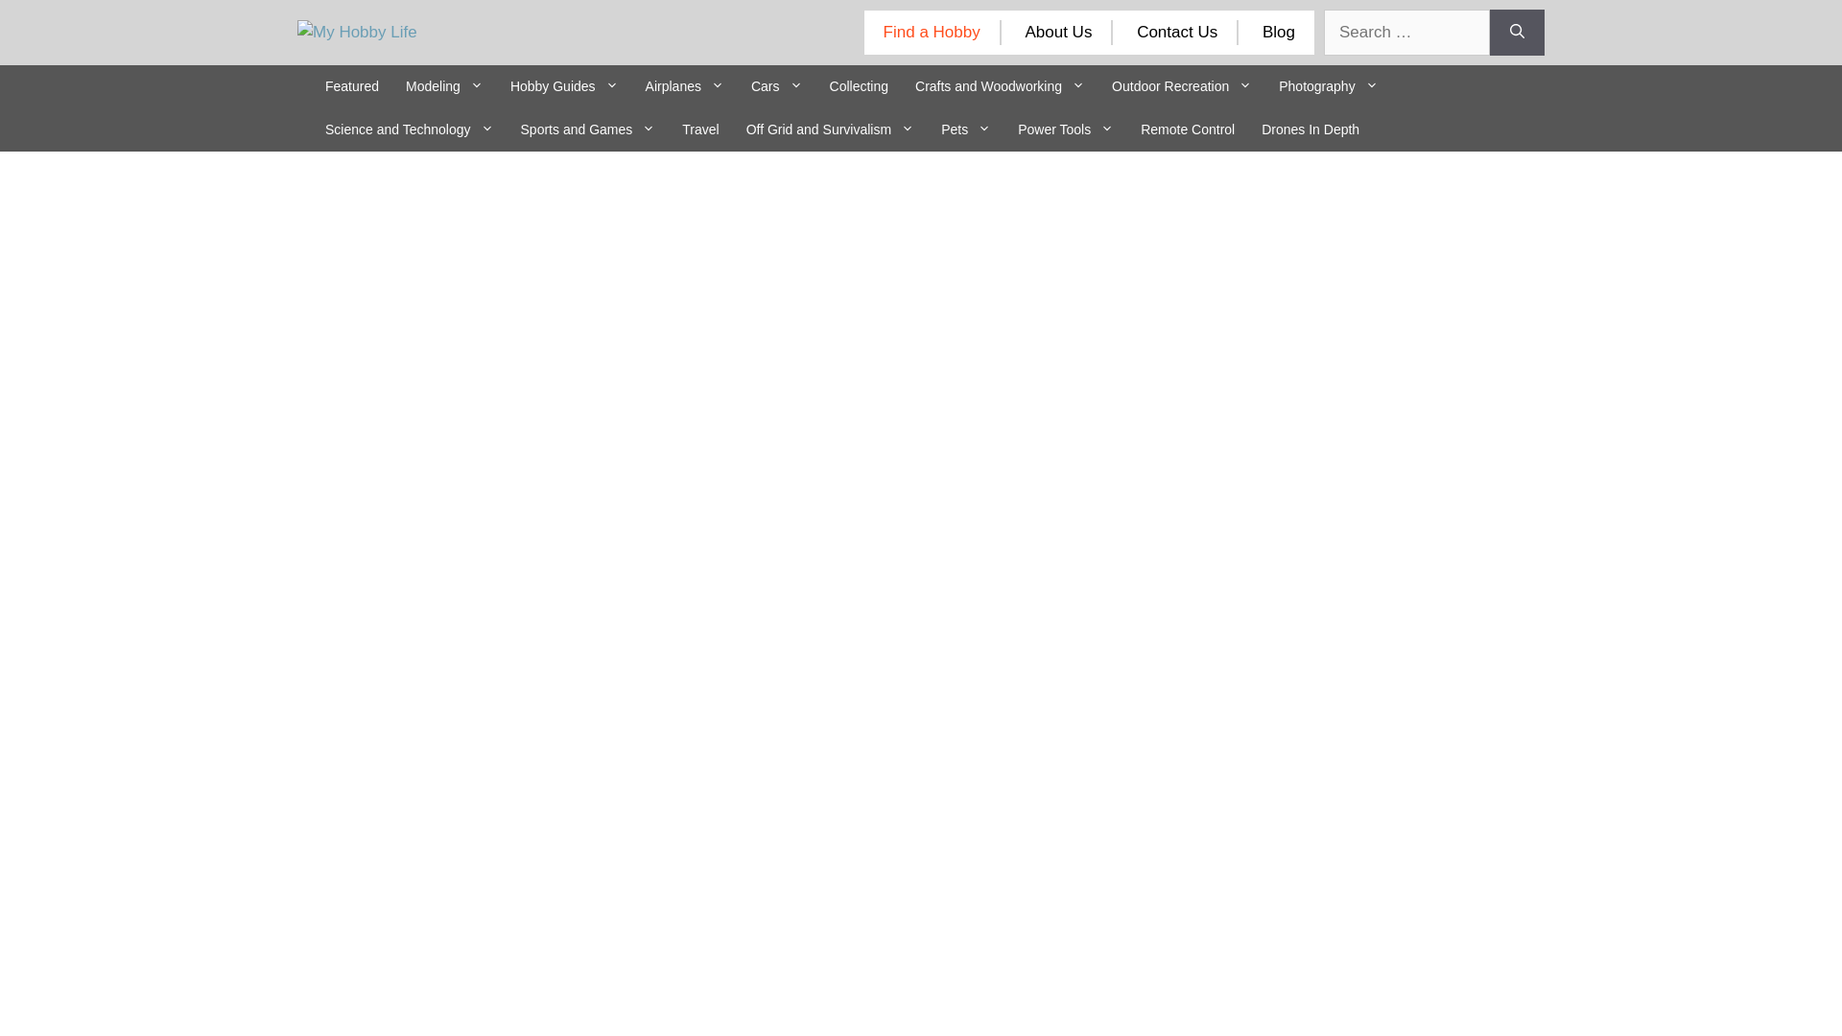  Describe the element at coordinates (1000, 86) in the screenshot. I see `Crafts and Woodworking` at that location.